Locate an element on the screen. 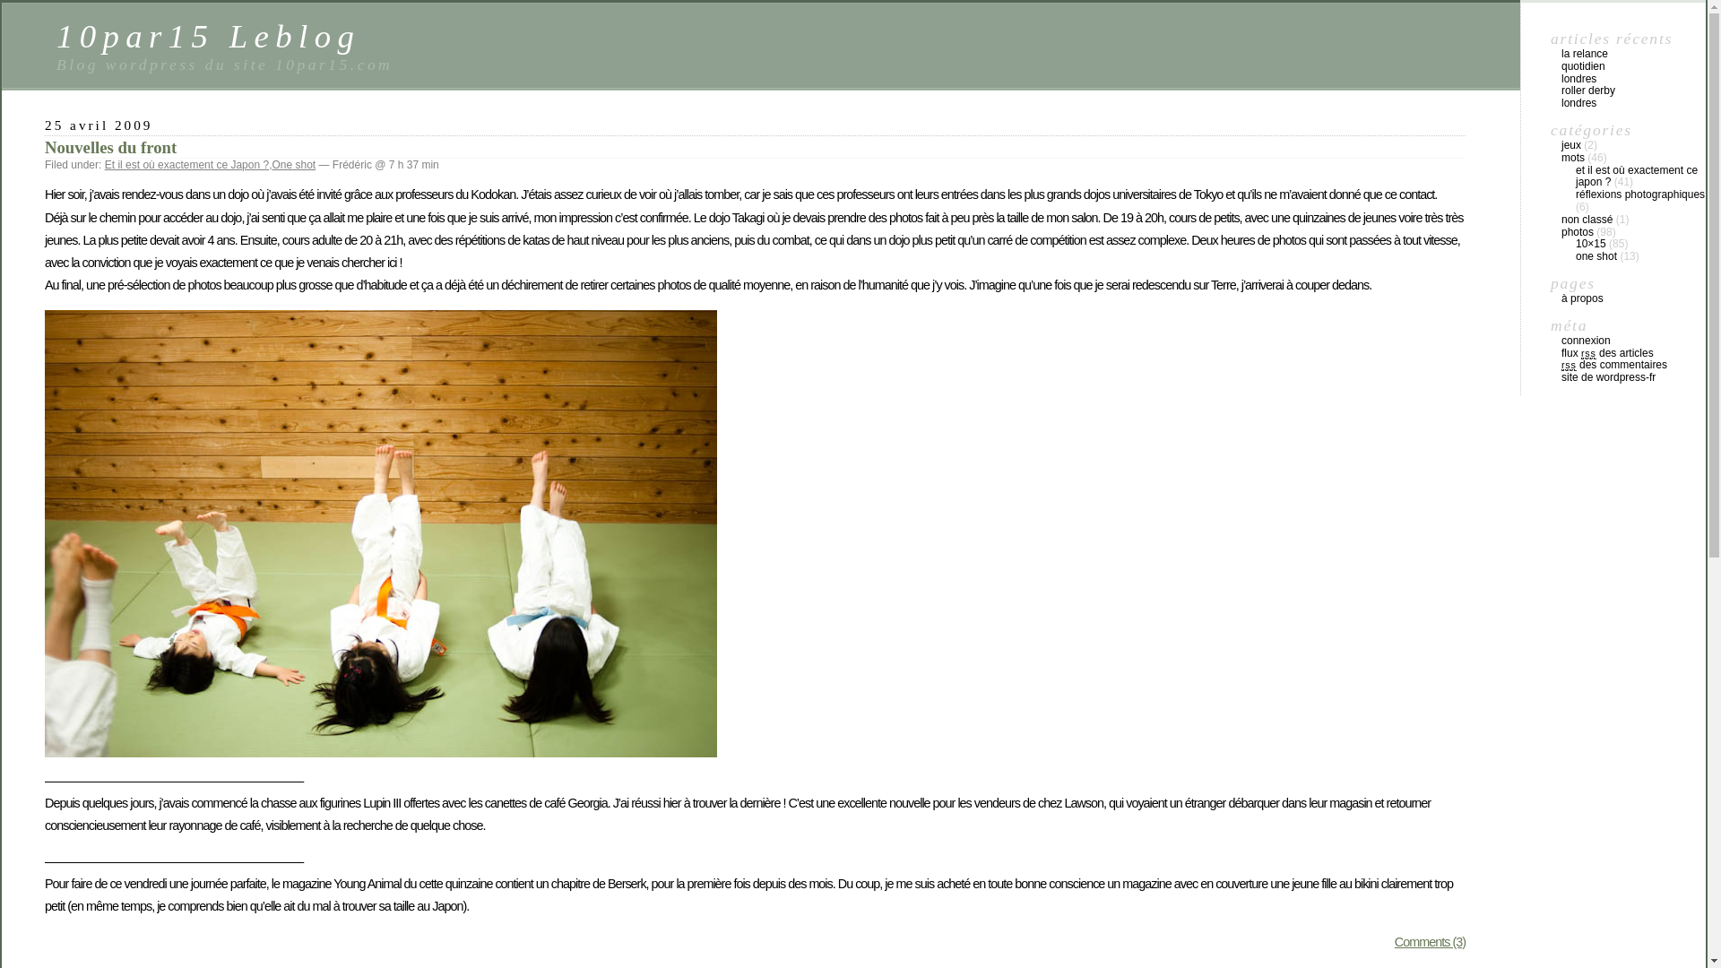 The height and width of the screenshot is (968, 1721). Takagi is located at coordinates (381, 534).